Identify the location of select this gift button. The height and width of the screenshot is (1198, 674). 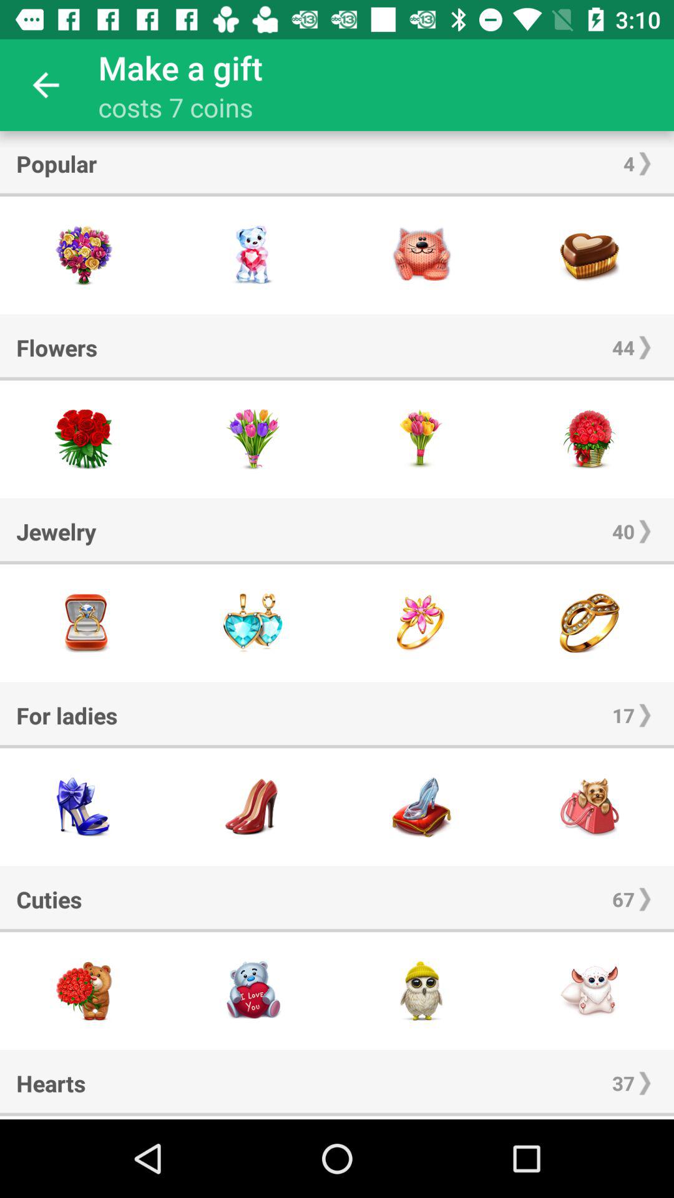
(590, 256).